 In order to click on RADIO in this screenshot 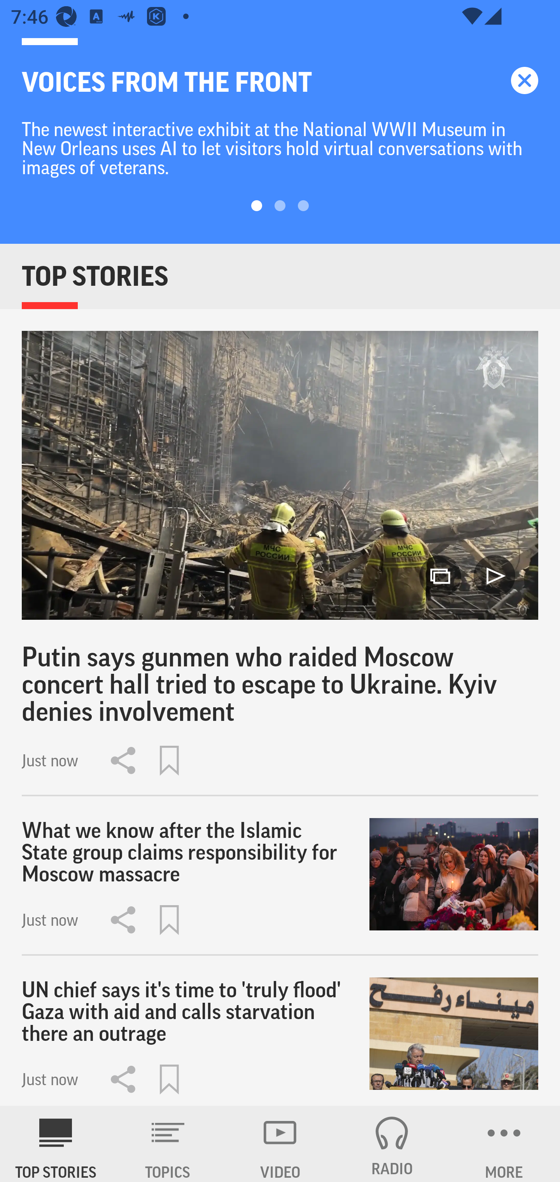, I will do `click(392, 1144)`.